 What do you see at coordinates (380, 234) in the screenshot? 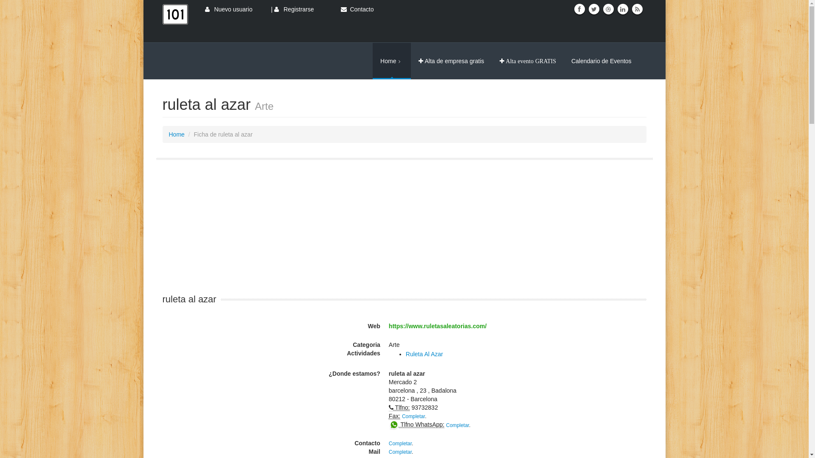
I see `Advertisement` at bounding box center [380, 234].